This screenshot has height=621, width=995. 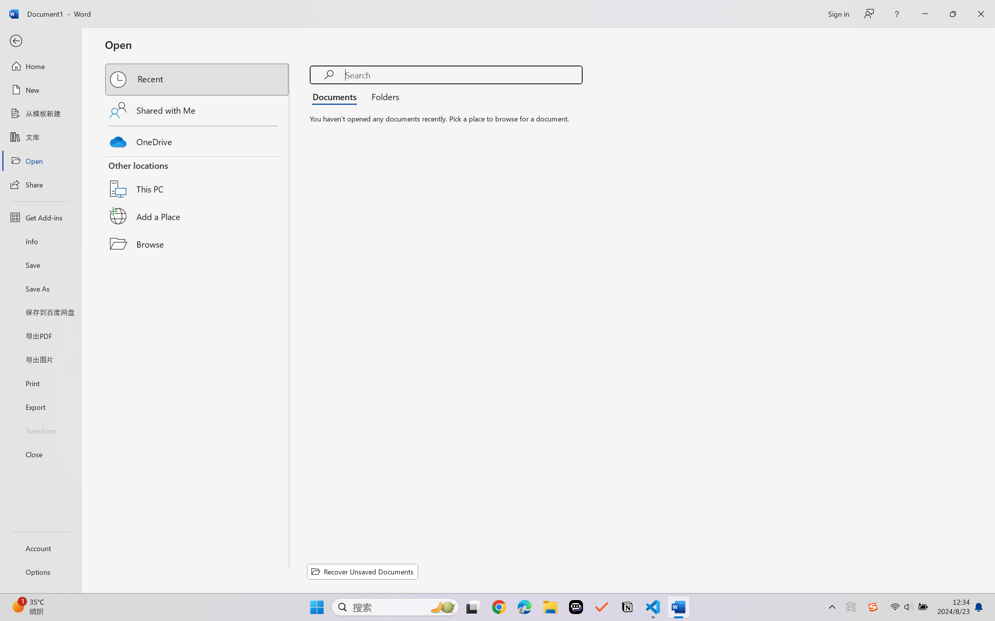 What do you see at coordinates (40, 572) in the screenshot?
I see `Options` at bounding box center [40, 572].